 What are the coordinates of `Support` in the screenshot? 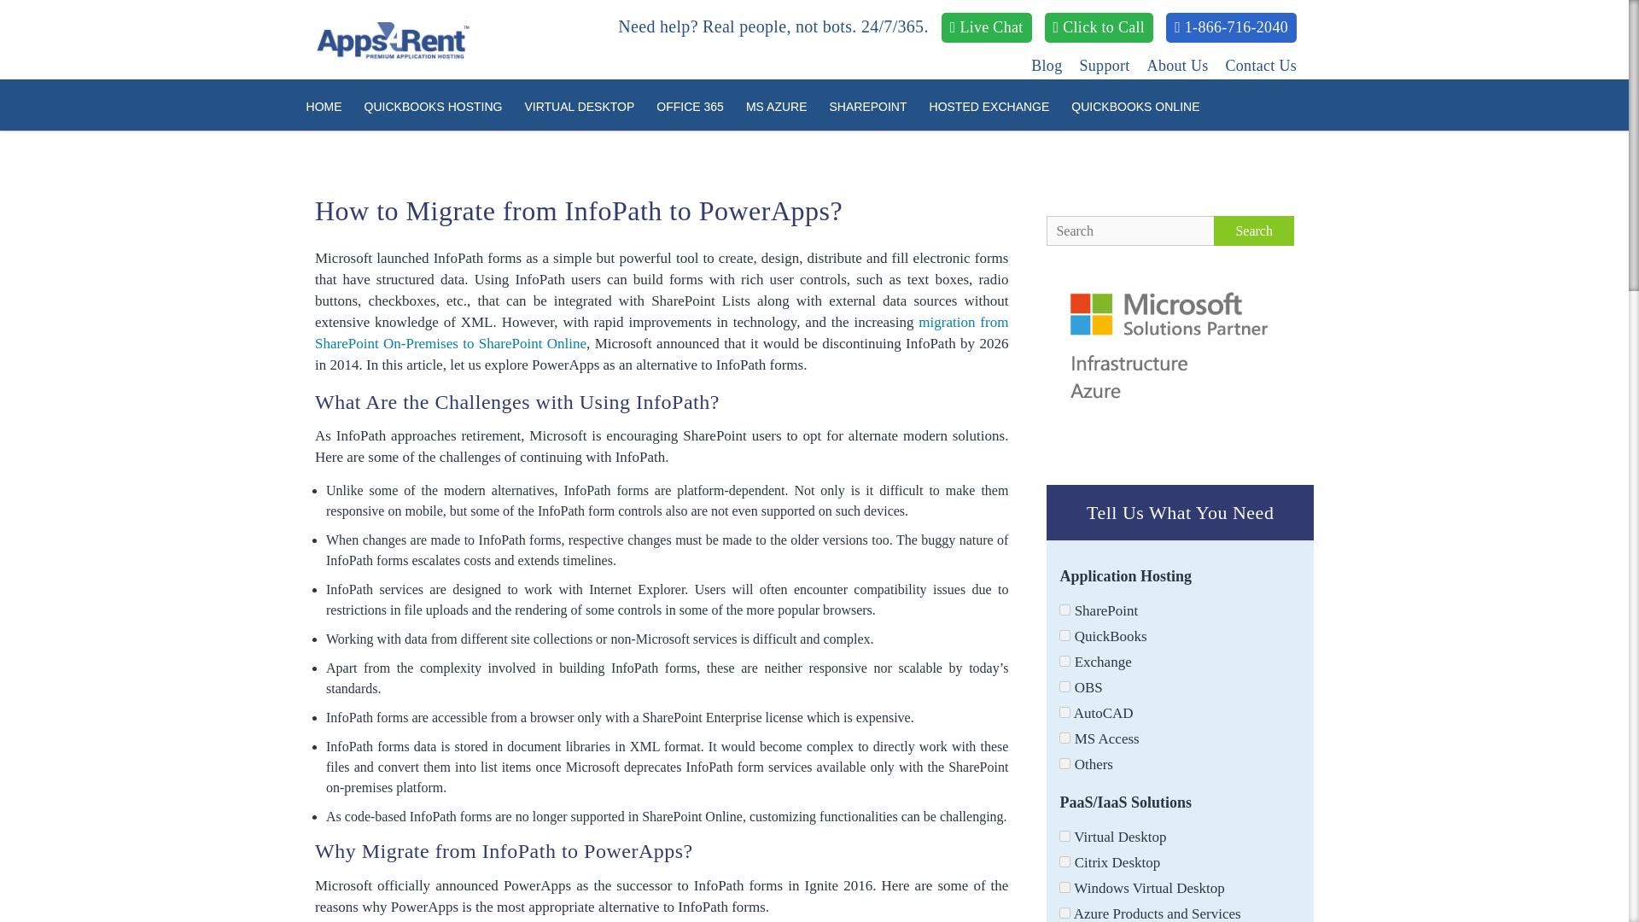 It's located at (1103, 65).